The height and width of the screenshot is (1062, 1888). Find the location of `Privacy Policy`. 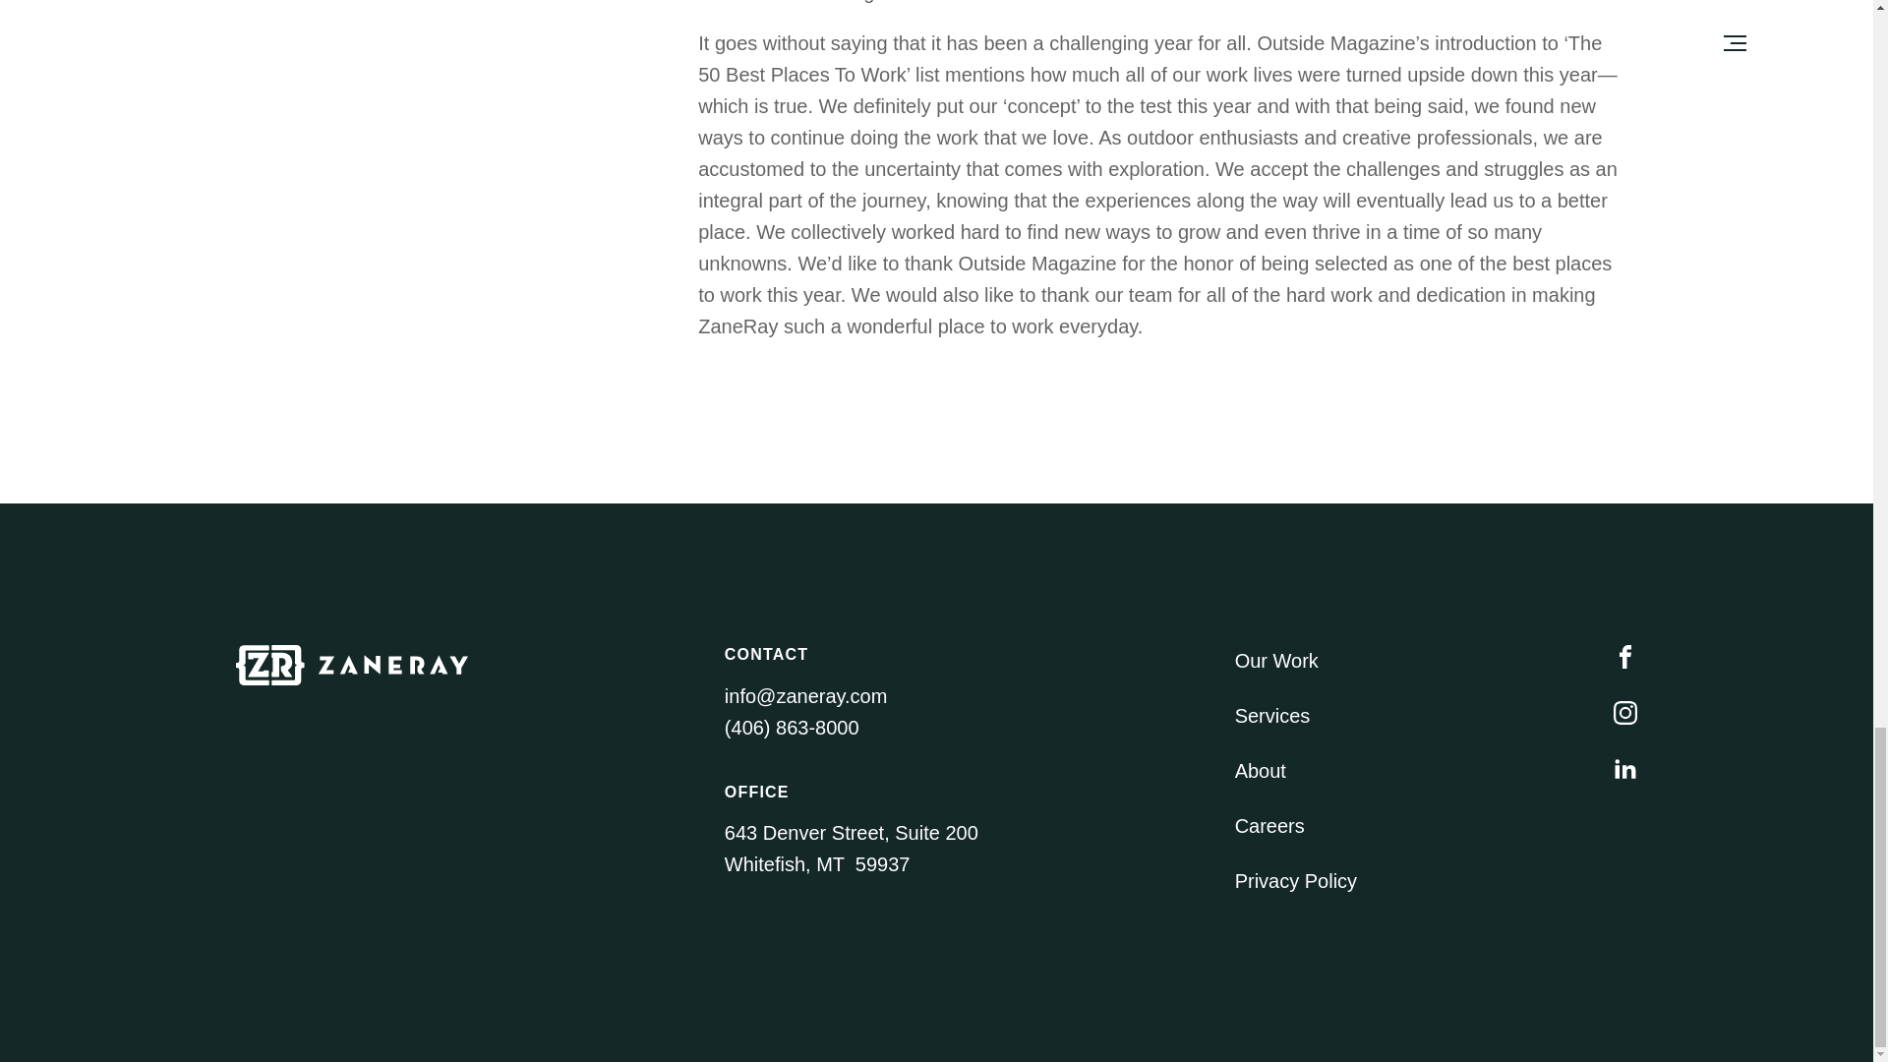

Privacy Policy is located at coordinates (1296, 881).